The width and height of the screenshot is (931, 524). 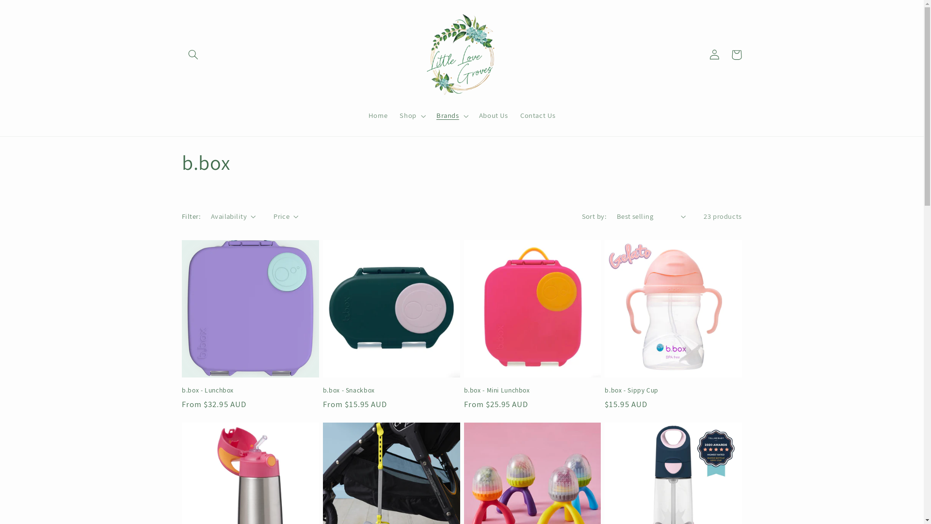 I want to click on Log in, so click(x=714, y=55).